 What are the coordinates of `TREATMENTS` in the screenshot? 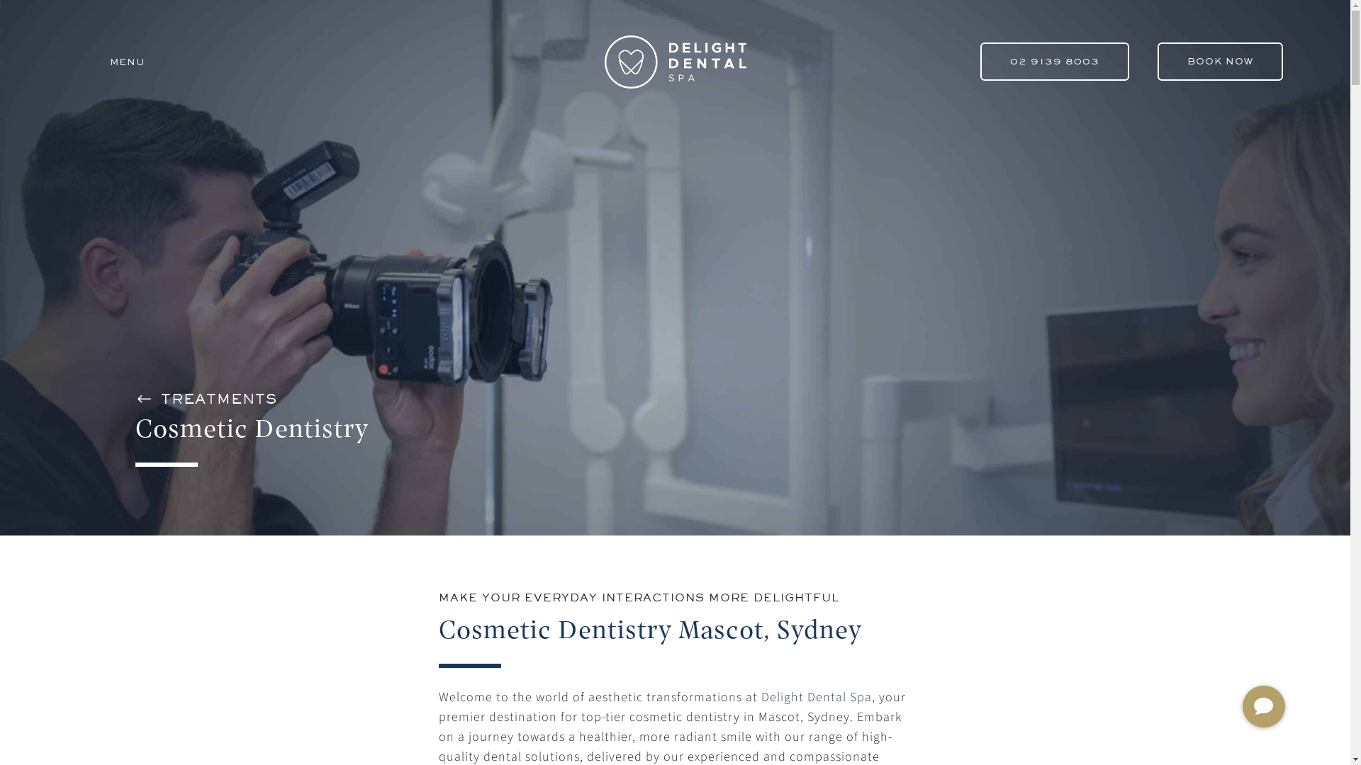 It's located at (218, 399).